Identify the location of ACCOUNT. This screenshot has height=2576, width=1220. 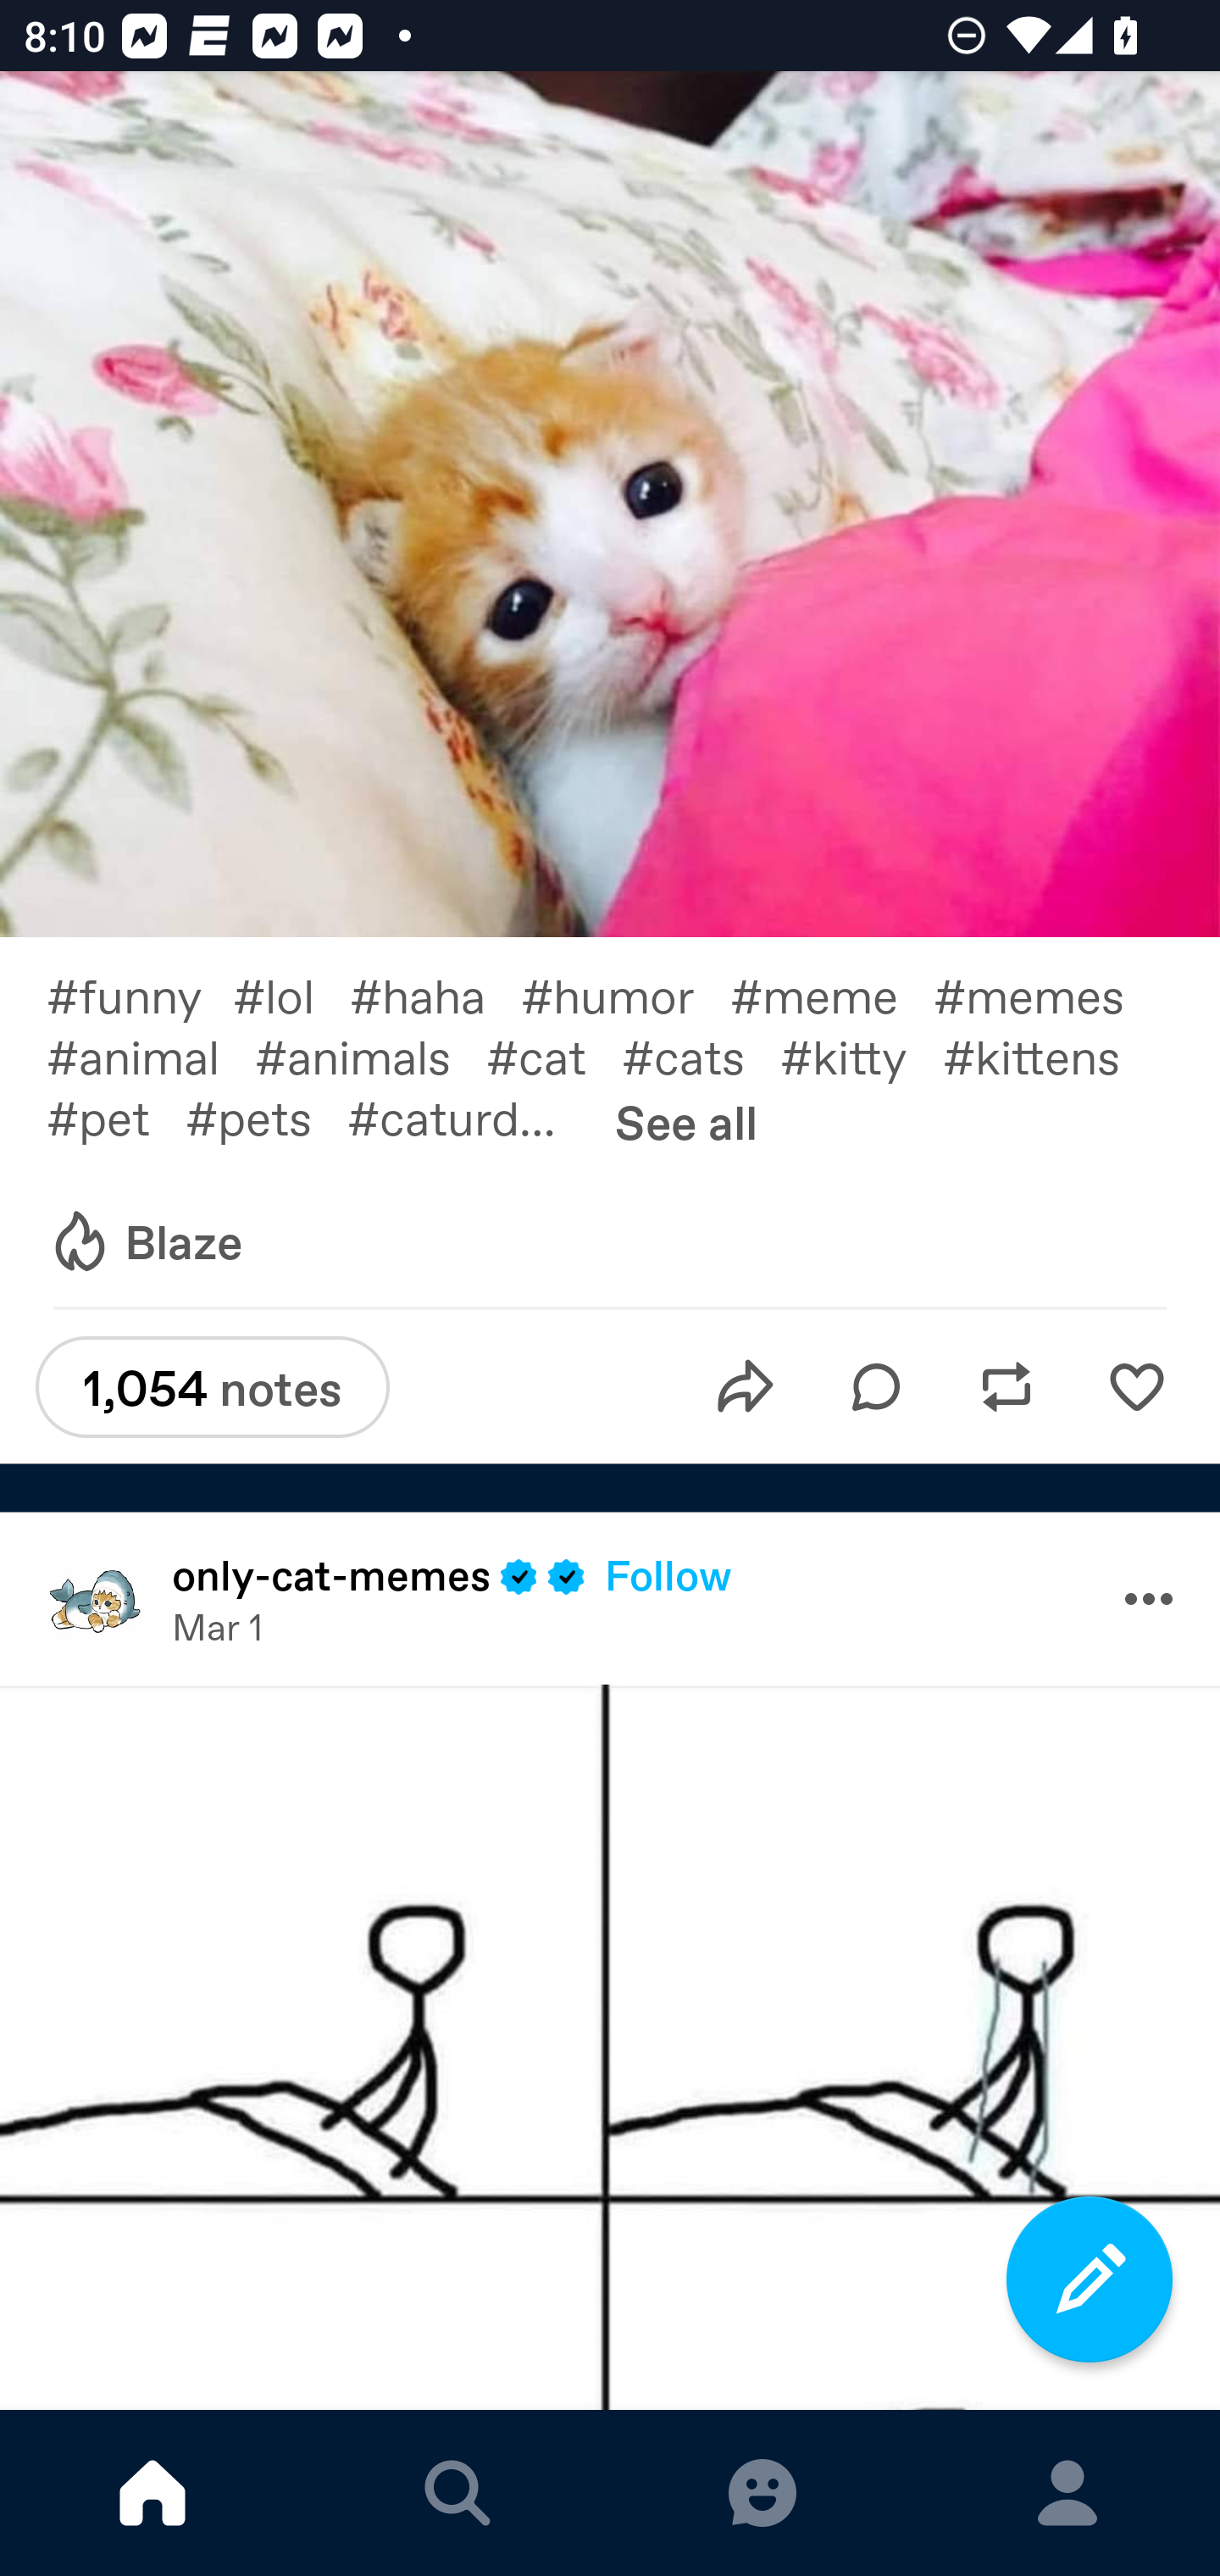
(1067, 2493).